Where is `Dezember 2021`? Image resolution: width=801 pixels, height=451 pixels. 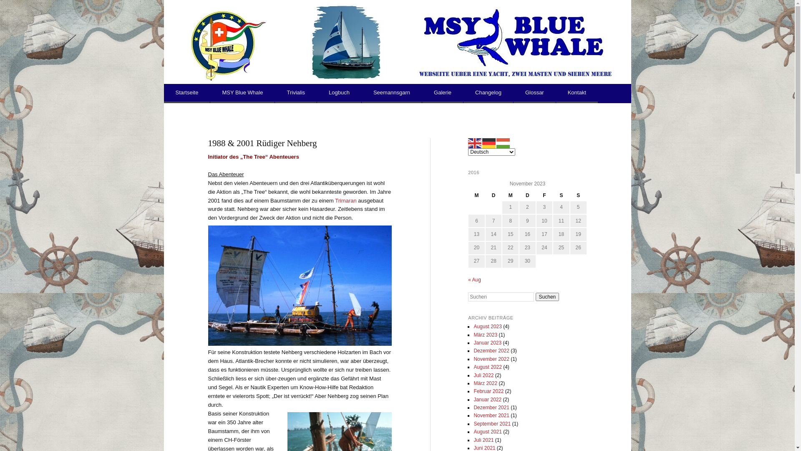
Dezember 2021 is located at coordinates (491, 408).